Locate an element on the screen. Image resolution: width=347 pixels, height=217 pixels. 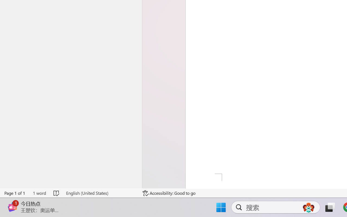
AutomationID: DynamicSearchBoxGleamImage is located at coordinates (309, 207).